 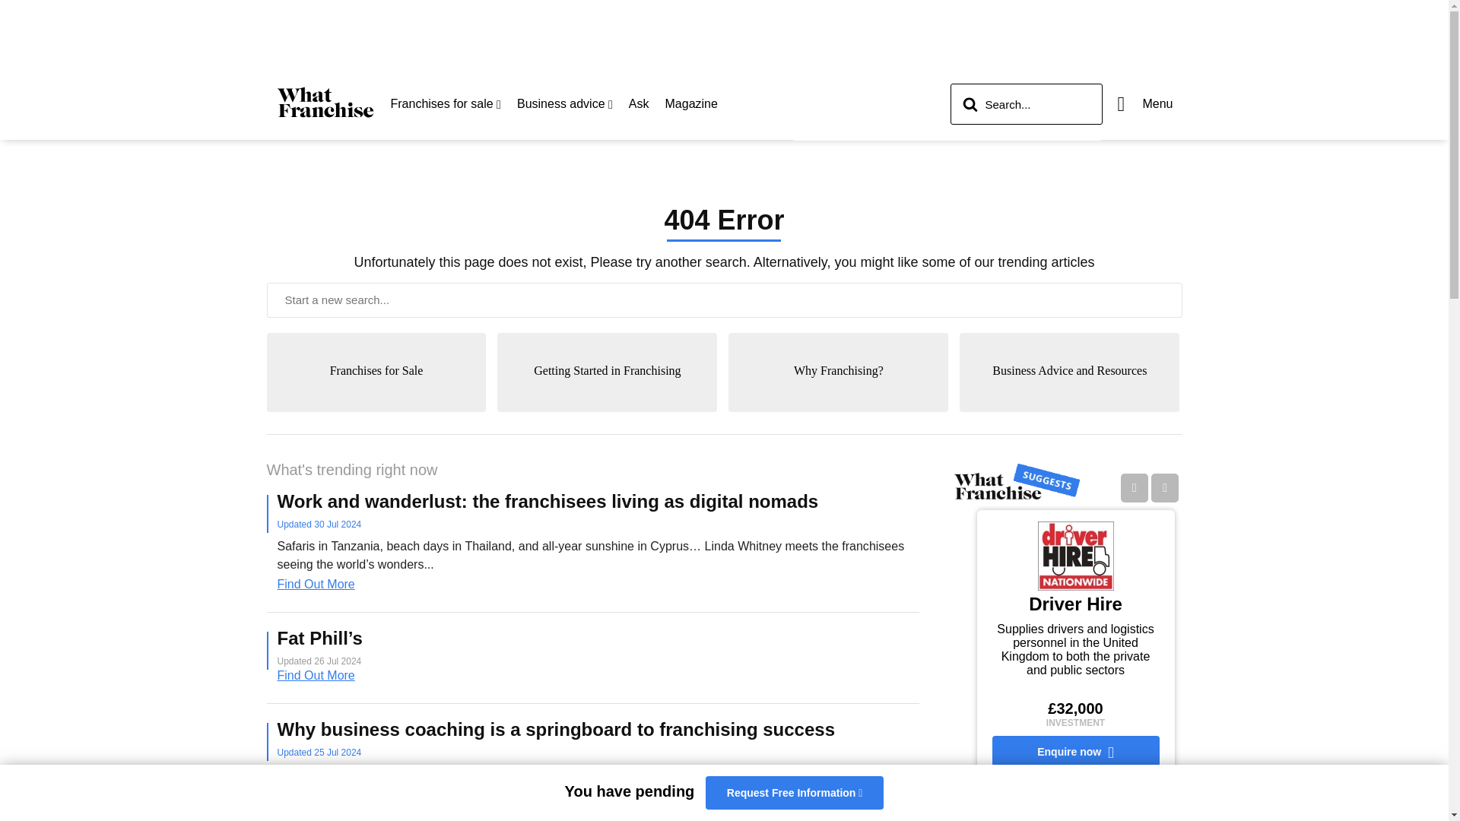 What do you see at coordinates (1069, 404) in the screenshot?
I see `Business Advice and Resources` at bounding box center [1069, 404].